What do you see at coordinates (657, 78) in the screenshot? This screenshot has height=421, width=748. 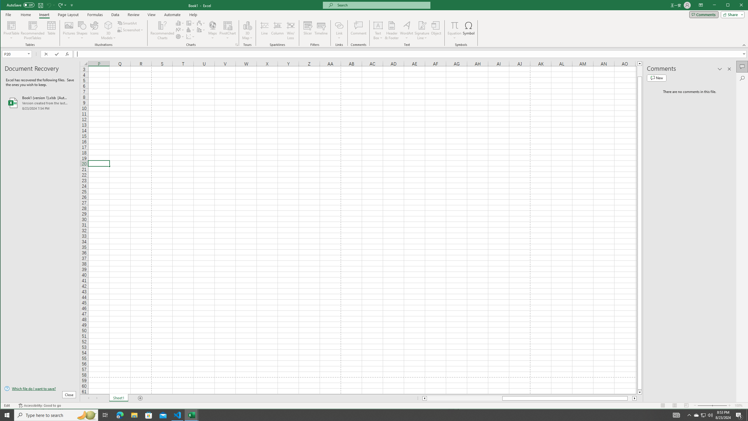 I see `New comment` at bounding box center [657, 78].